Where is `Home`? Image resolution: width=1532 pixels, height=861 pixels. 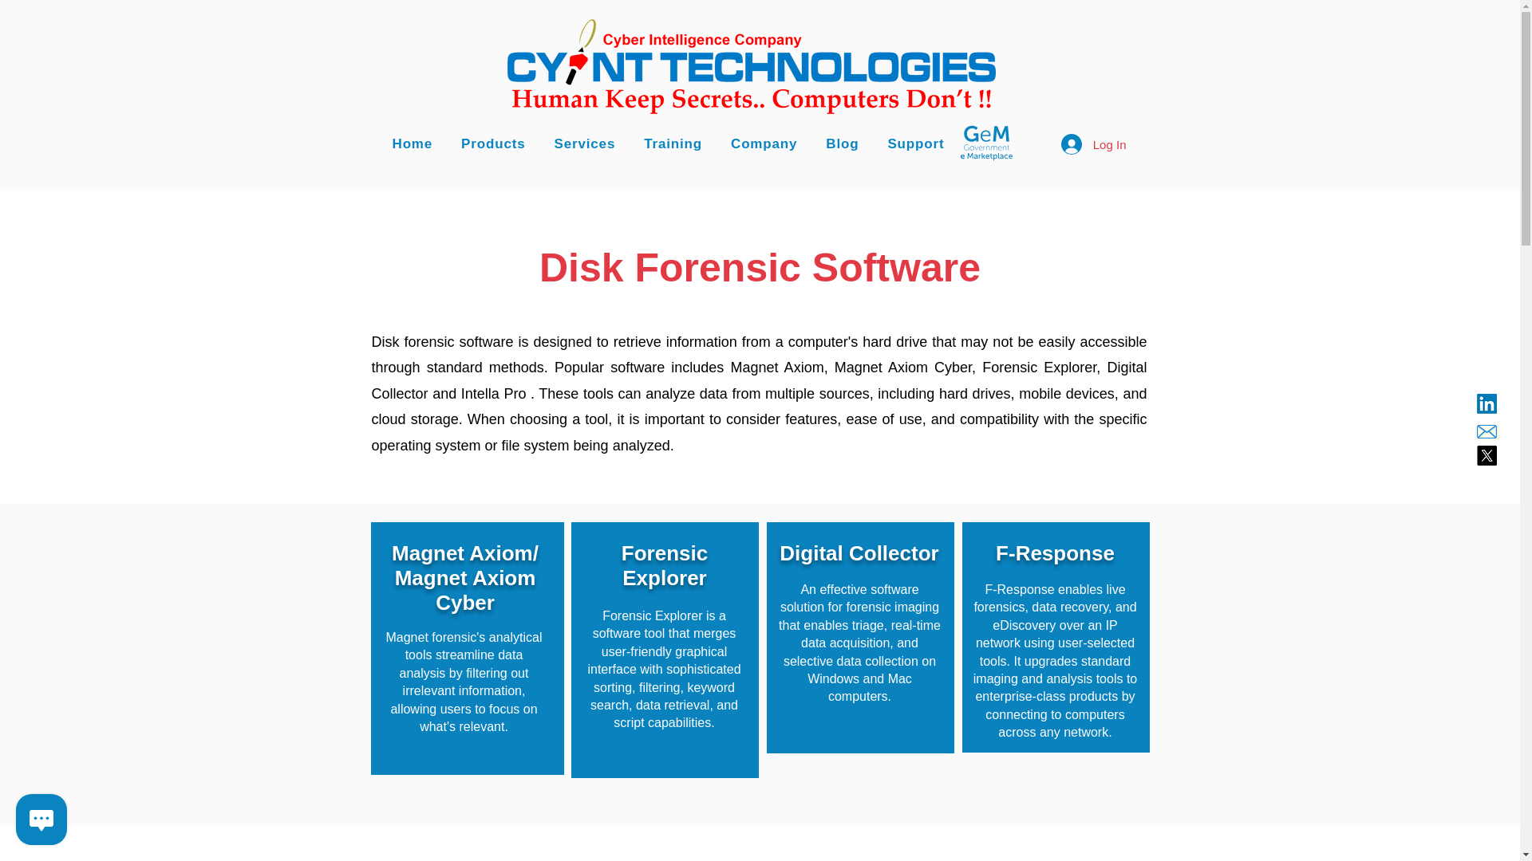
Home is located at coordinates (415, 143).